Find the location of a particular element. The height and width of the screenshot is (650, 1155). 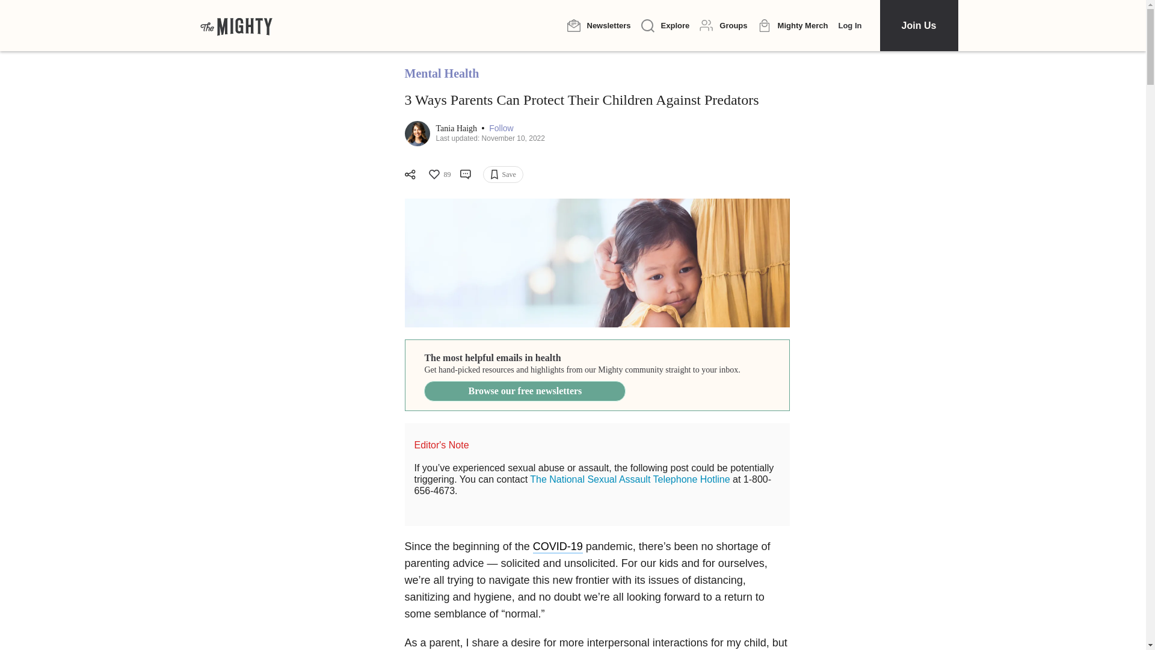

Follow is located at coordinates (500, 129).